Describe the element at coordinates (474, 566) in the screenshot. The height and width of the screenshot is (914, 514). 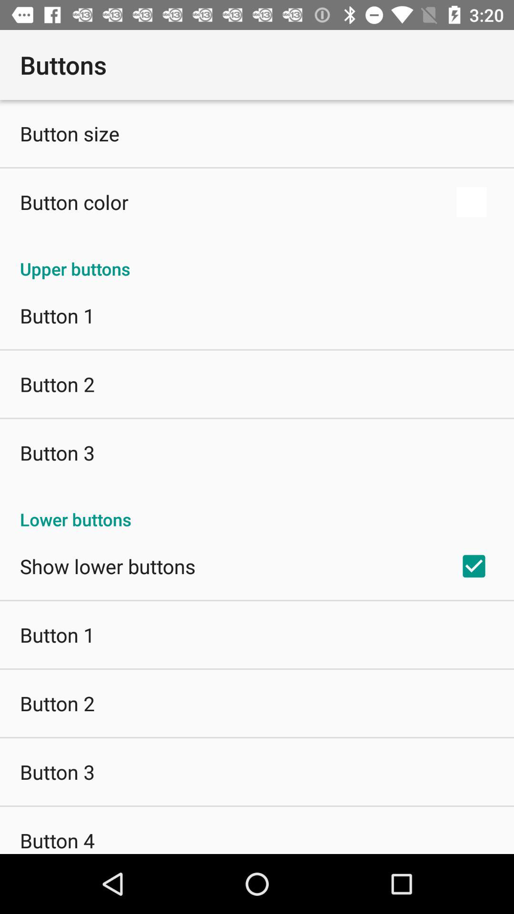
I see `launch the icon next to the show lower buttons app` at that location.